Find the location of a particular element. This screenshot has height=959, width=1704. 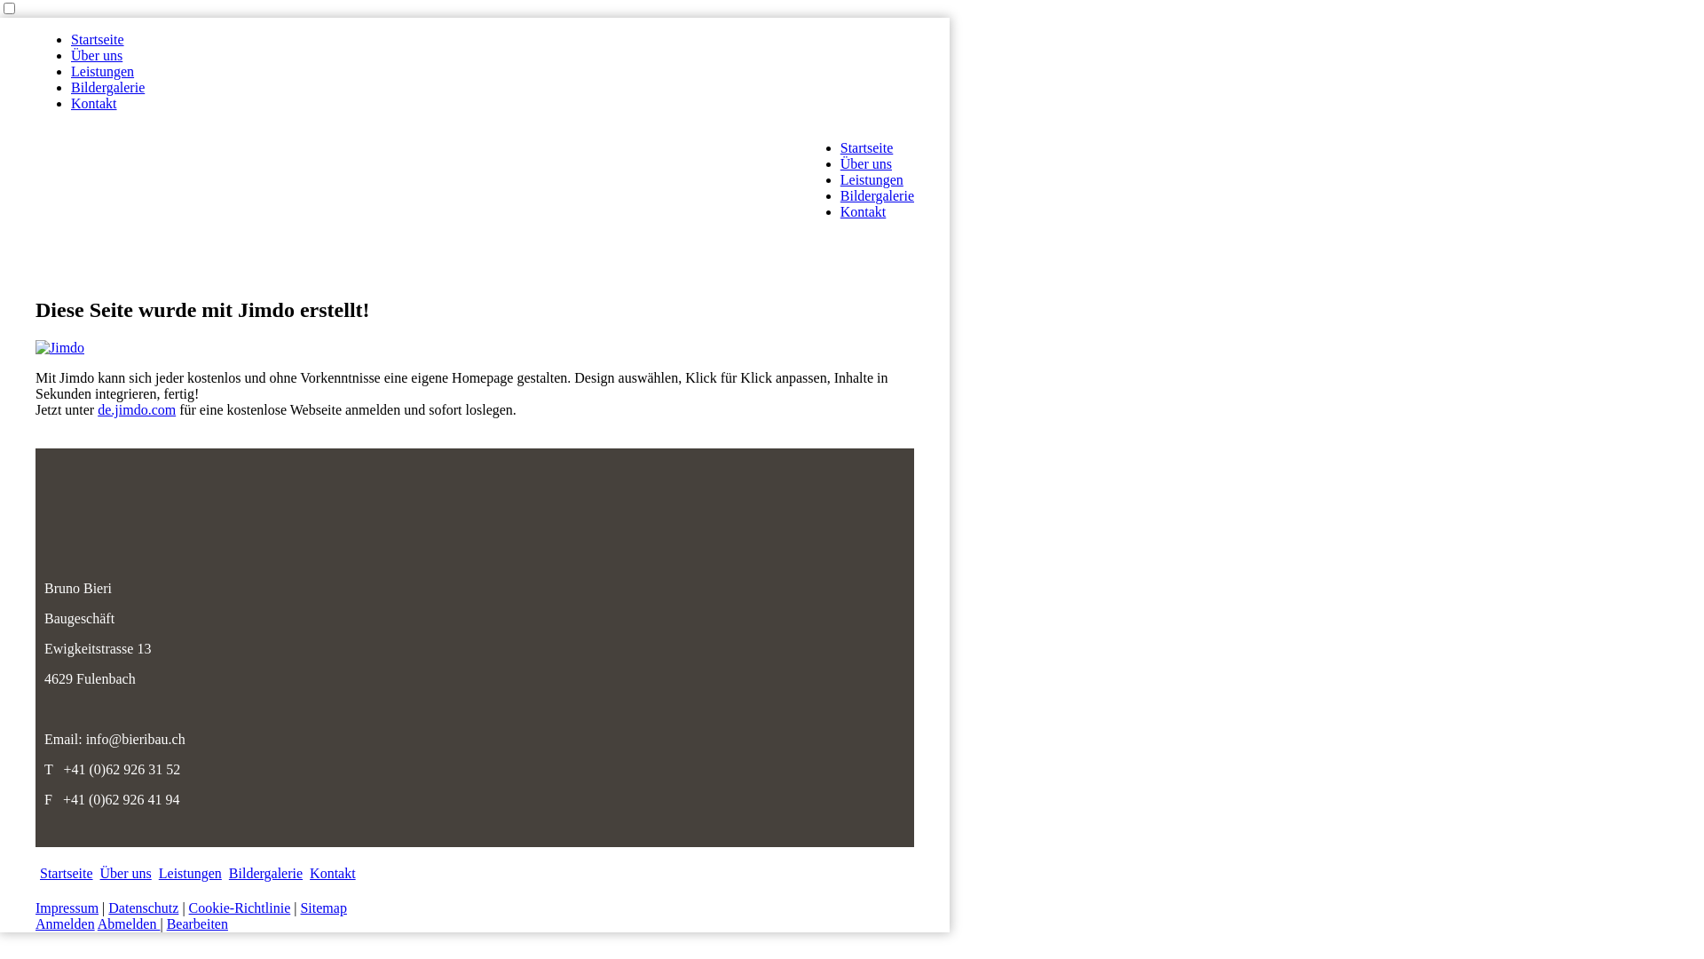

Bildergalerie is located at coordinates (108, 66).